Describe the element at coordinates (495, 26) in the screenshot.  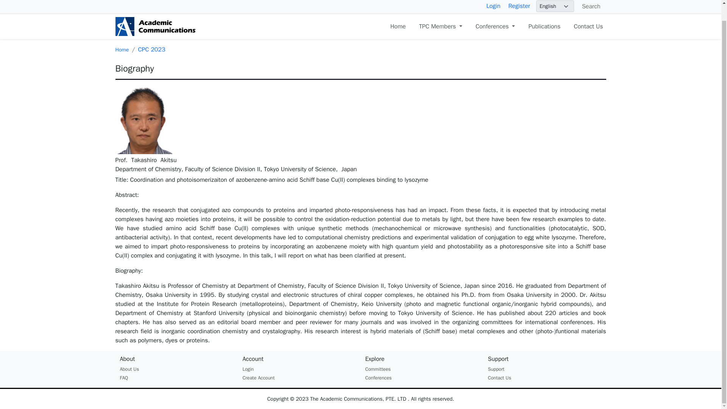
I see `Conferences` at that location.